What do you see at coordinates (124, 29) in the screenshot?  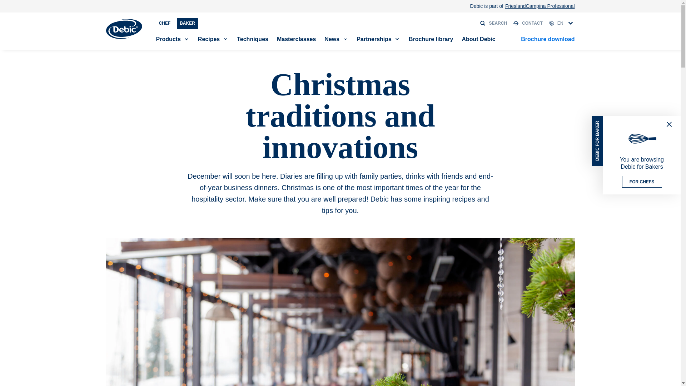 I see `Home` at bounding box center [124, 29].